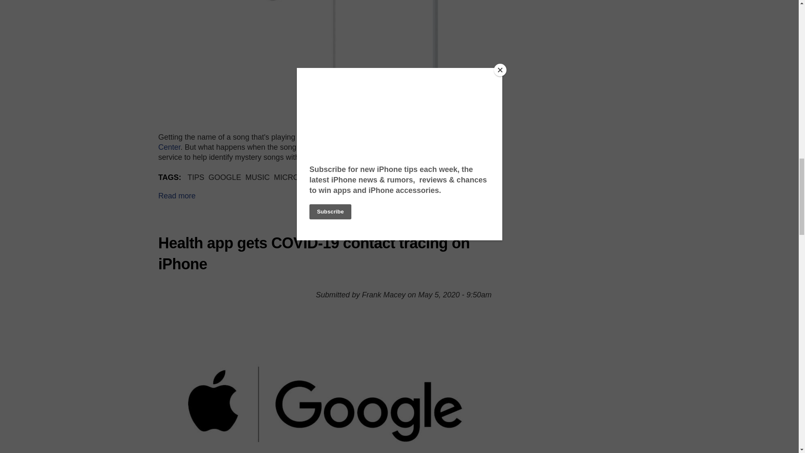  Describe the element at coordinates (196, 177) in the screenshot. I see `TIPS` at that location.